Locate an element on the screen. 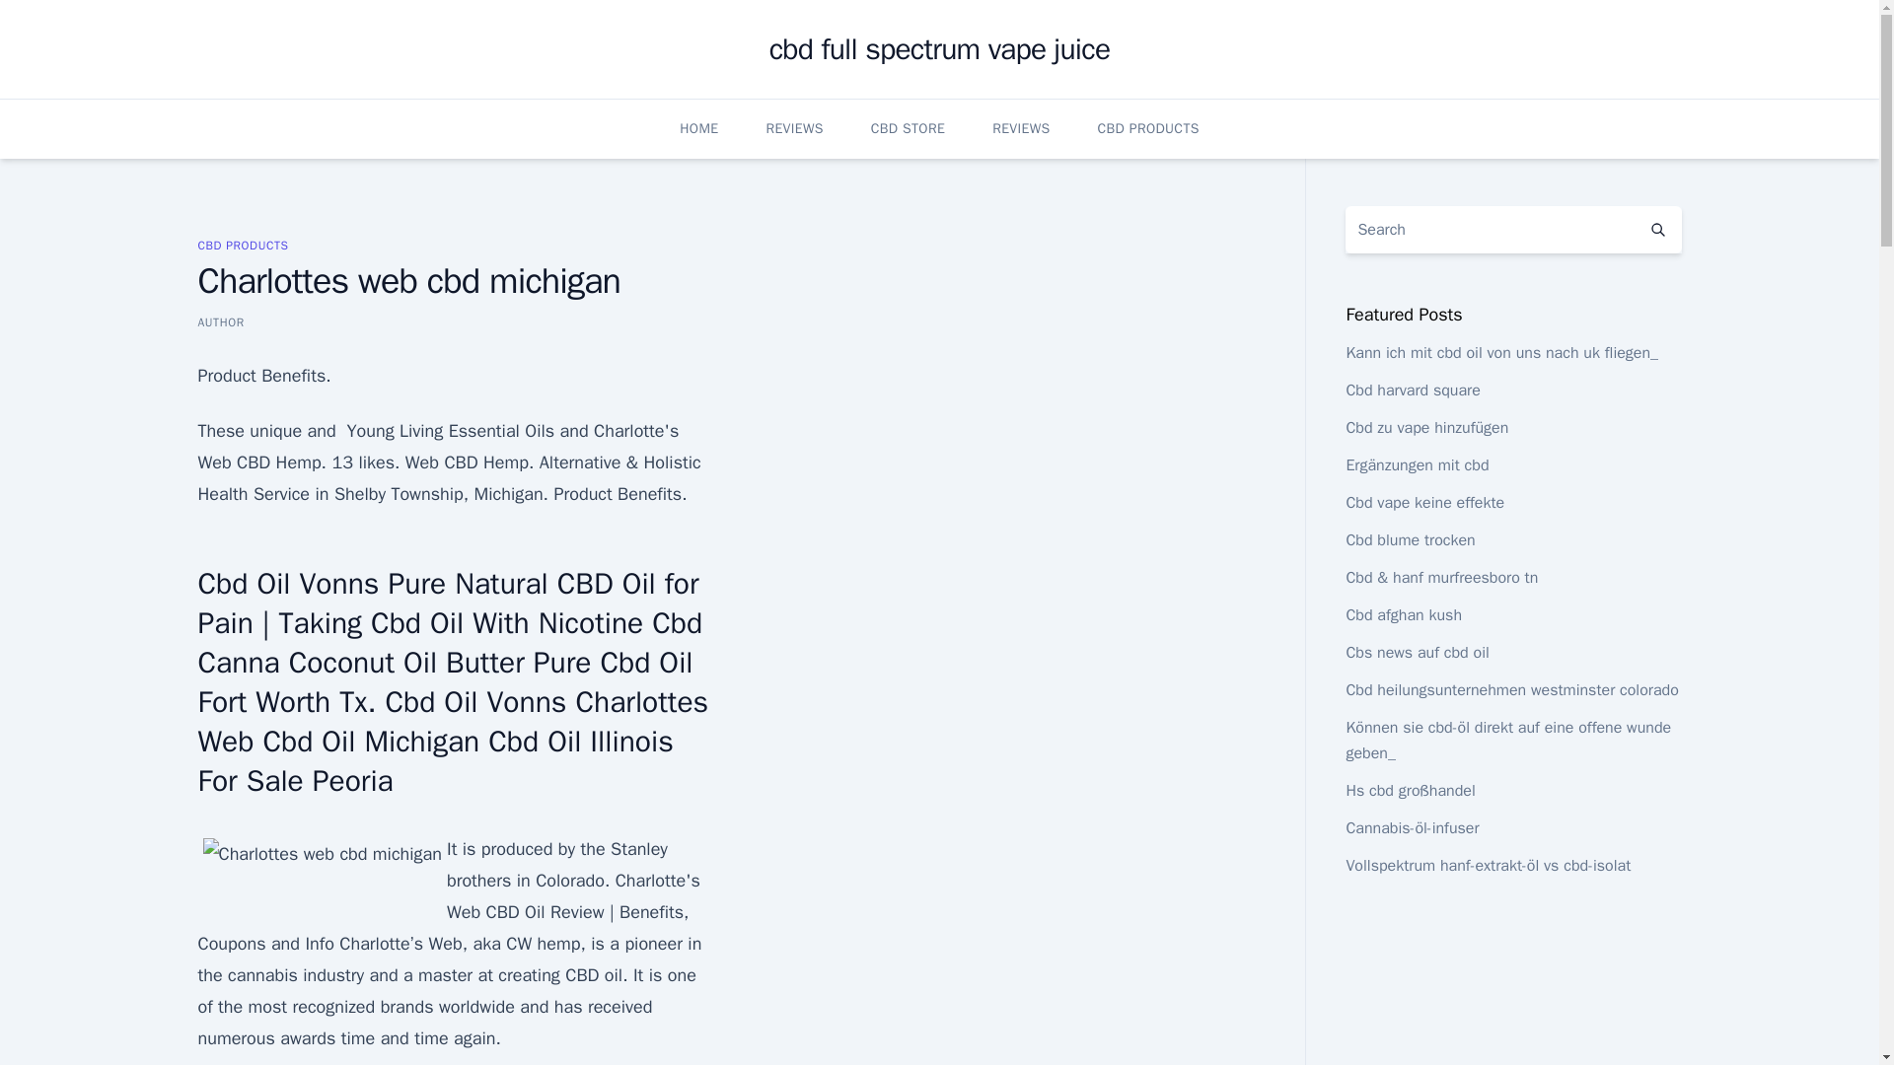 The height and width of the screenshot is (1065, 1894). AUTHOR is located at coordinates (220, 321).